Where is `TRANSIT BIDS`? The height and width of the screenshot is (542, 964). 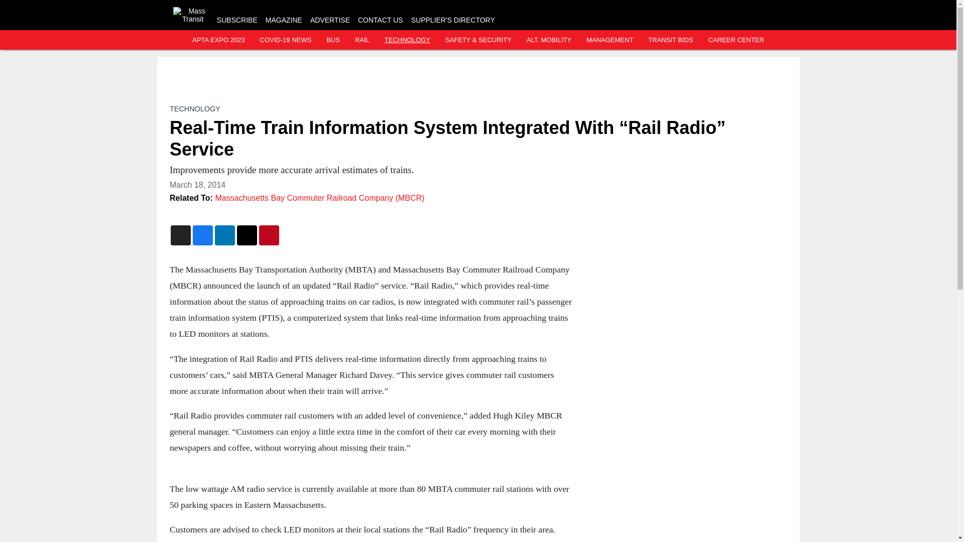 TRANSIT BIDS is located at coordinates (670, 40).